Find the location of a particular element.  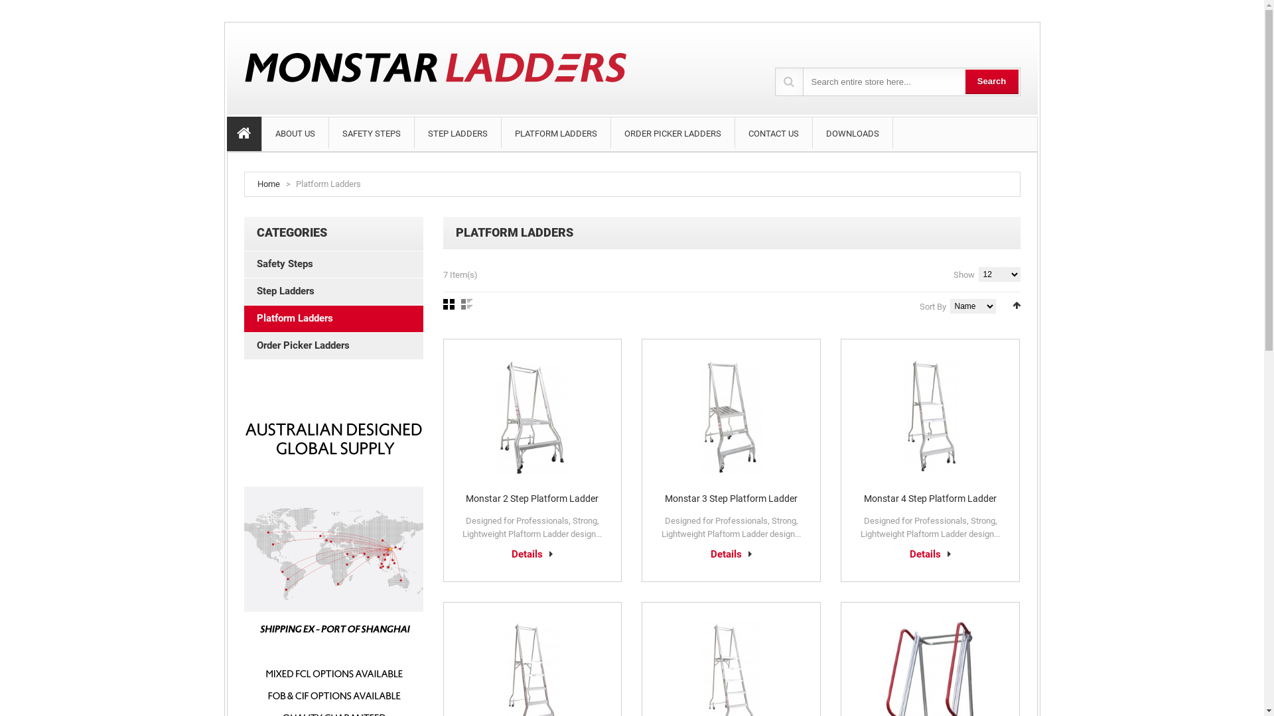

ABOUT US is located at coordinates (295, 133).